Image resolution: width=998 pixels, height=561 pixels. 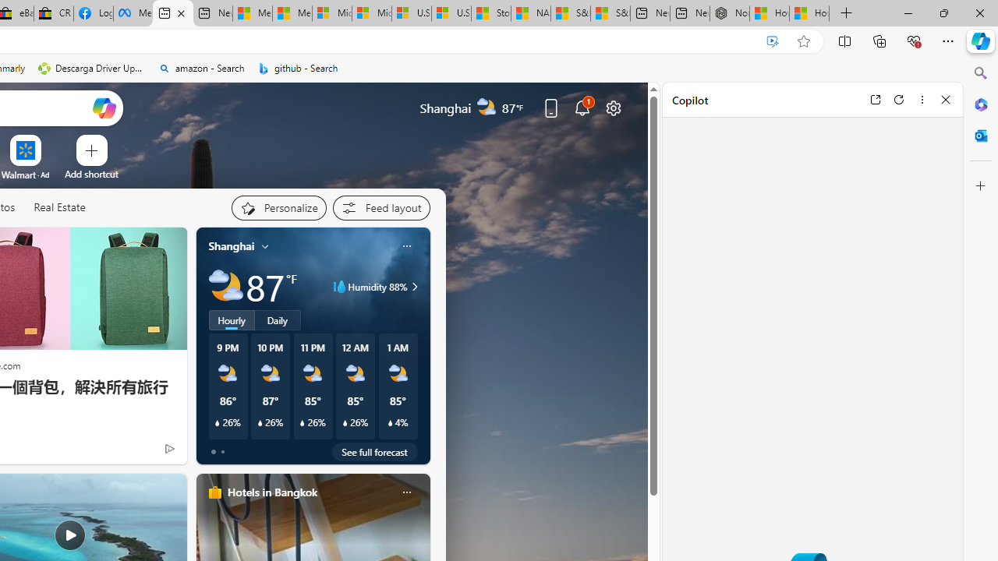 I want to click on Ad Choice, so click(x=170, y=449).